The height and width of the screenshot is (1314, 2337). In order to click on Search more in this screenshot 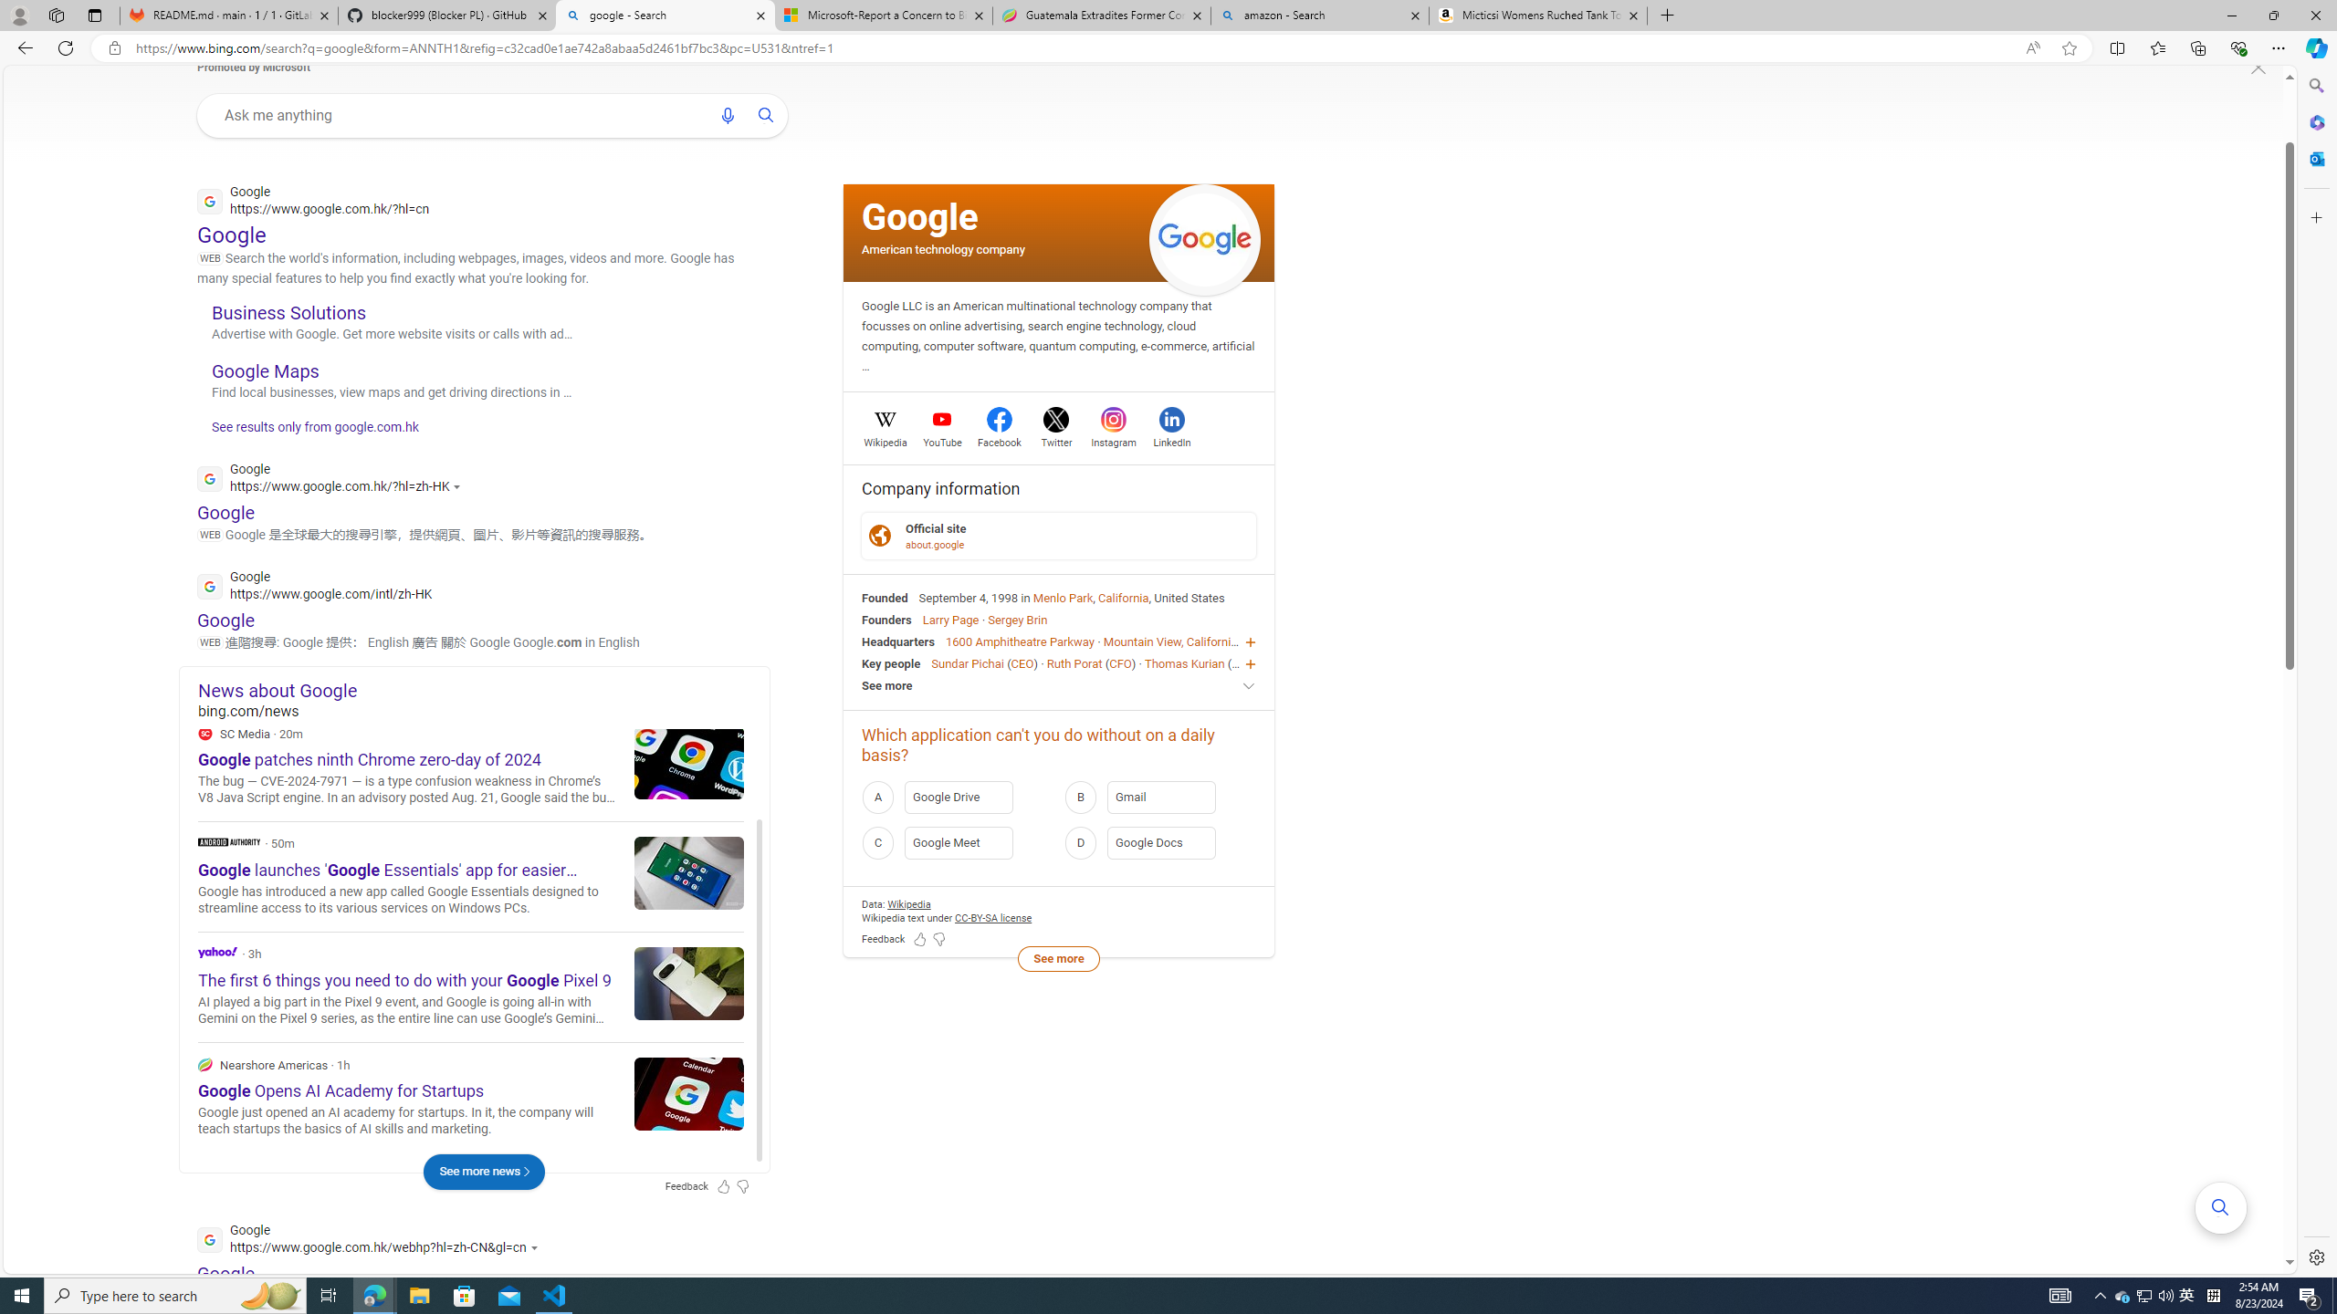, I will do `click(2220, 1208)`.